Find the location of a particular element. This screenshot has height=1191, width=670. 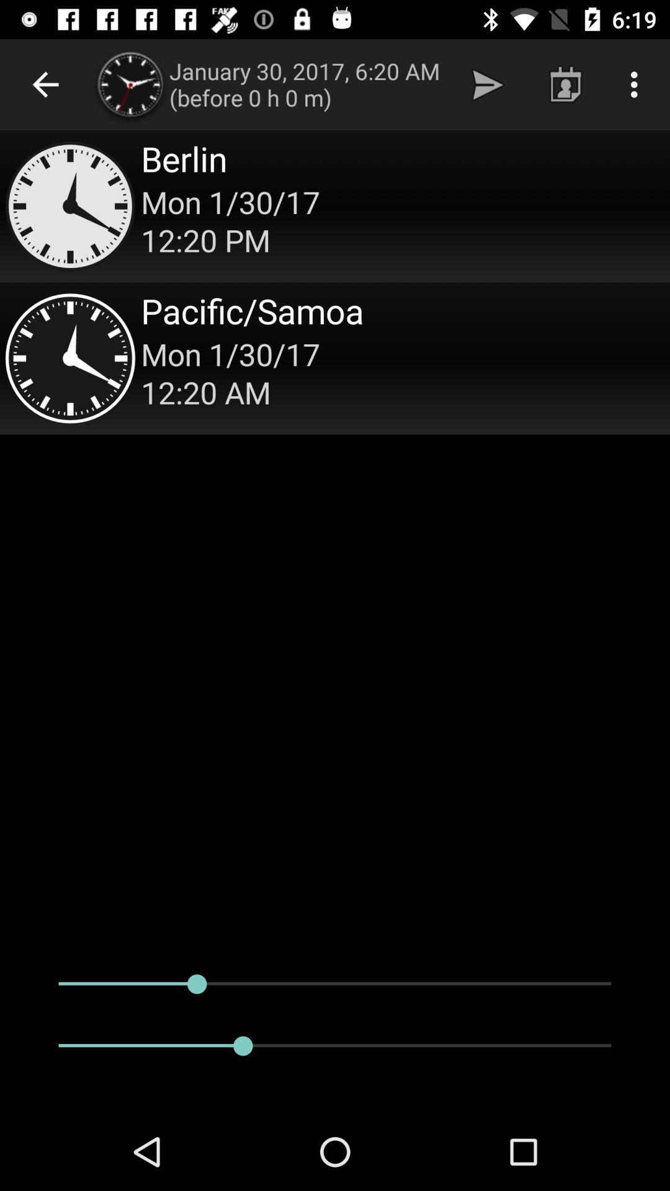

press item to the right of january 30 2017 is located at coordinates (488, 84).